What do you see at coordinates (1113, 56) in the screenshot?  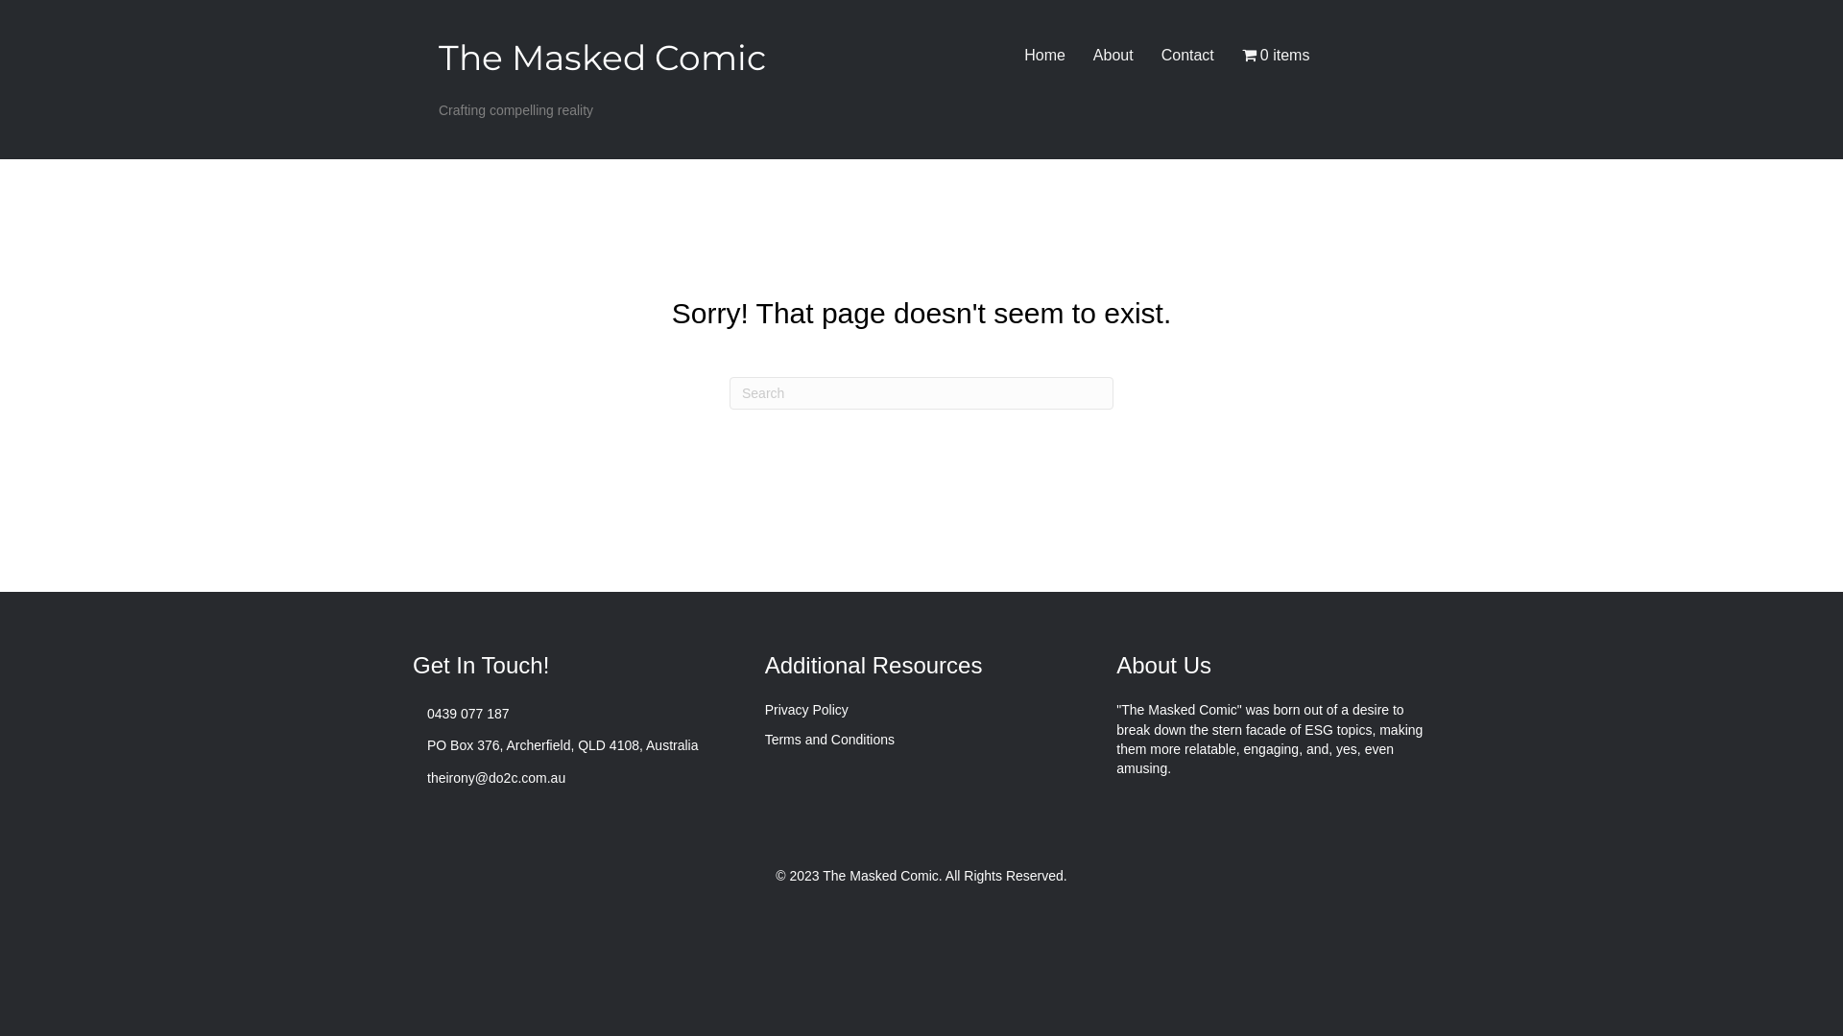 I see `About` at bounding box center [1113, 56].